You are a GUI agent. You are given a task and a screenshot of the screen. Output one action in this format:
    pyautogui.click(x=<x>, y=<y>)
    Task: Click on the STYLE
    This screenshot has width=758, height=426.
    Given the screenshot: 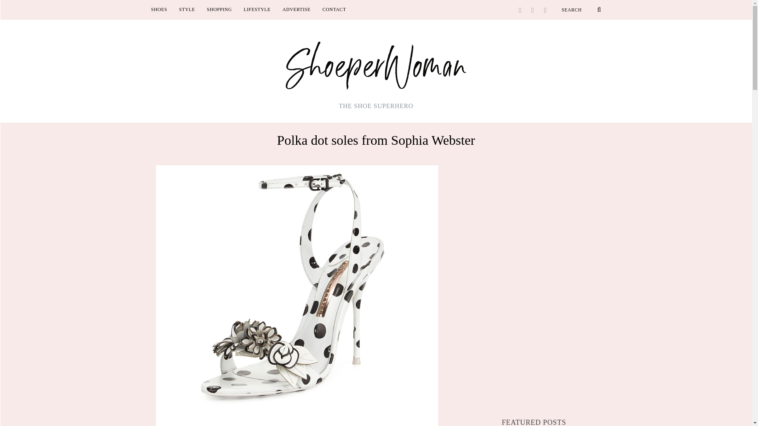 What is the action you would take?
    pyautogui.click(x=187, y=9)
    